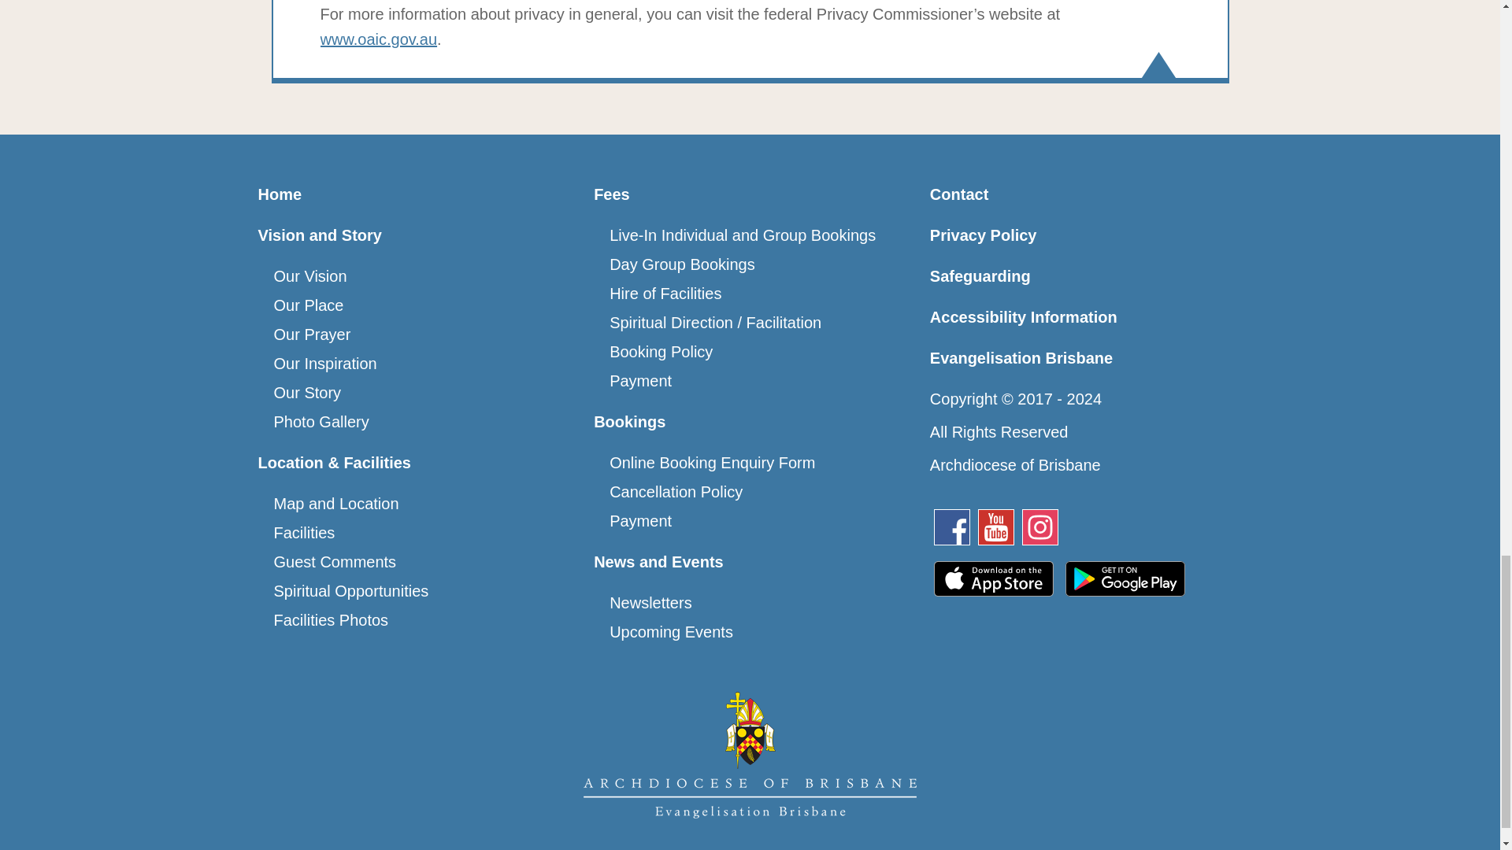 The width and height of the screenshot is (1512, 850). I want to click on Payment, so click(639, 381).